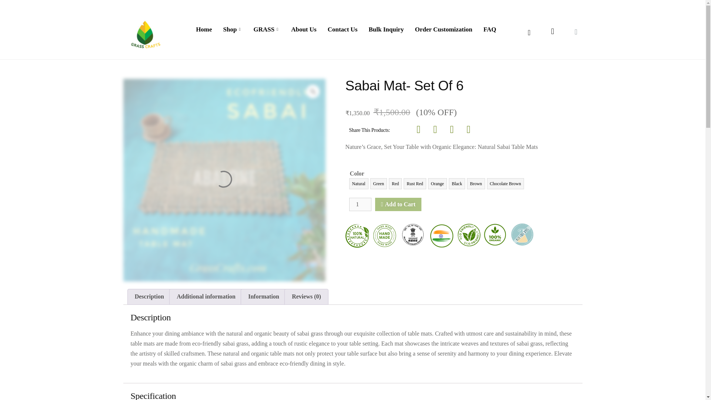 This screenshot has width=711, height=400. Describe the element at coordinates (358, 183) in the screenshot. I see `Natural` at that location.